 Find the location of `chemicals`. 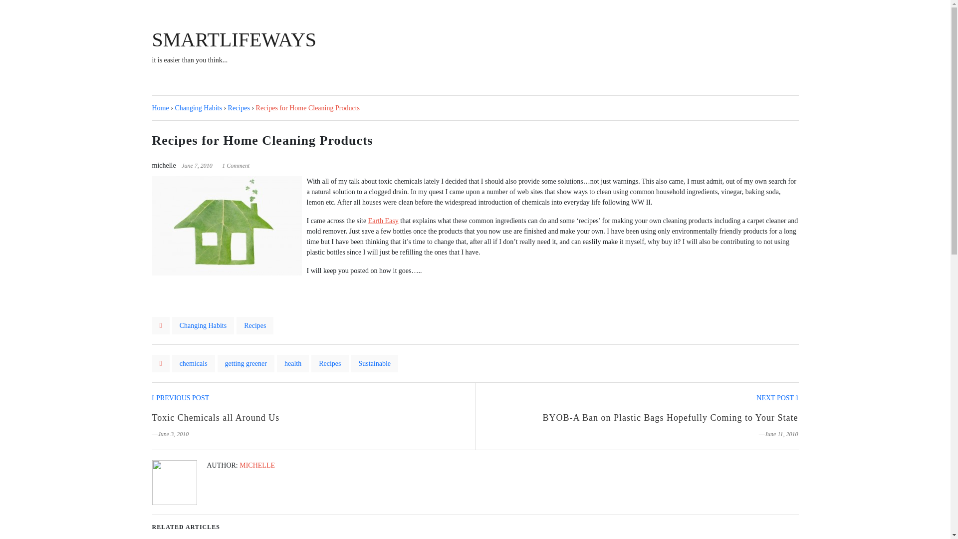

chemicals is located at coordinates (194, 363).